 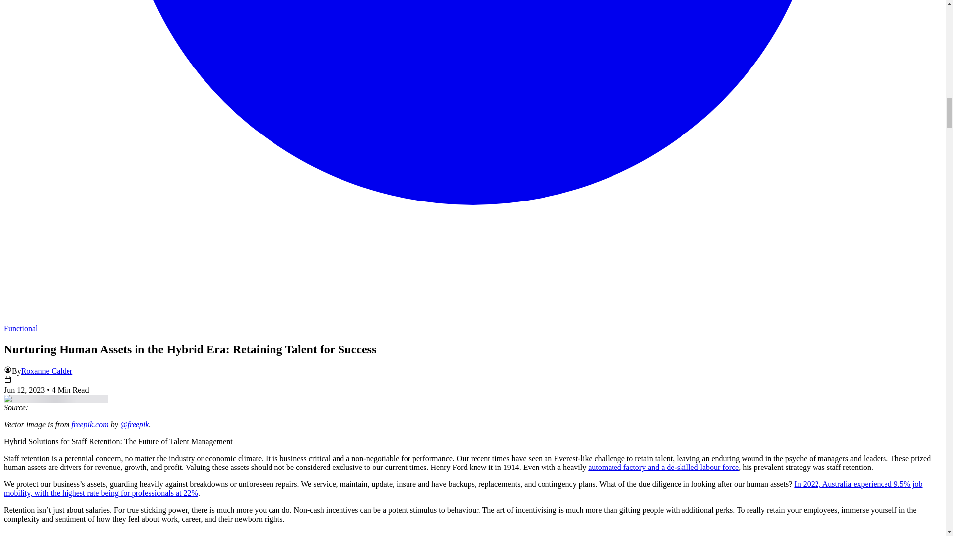 I want to click on freepik.com, so click(x=90, y=424).